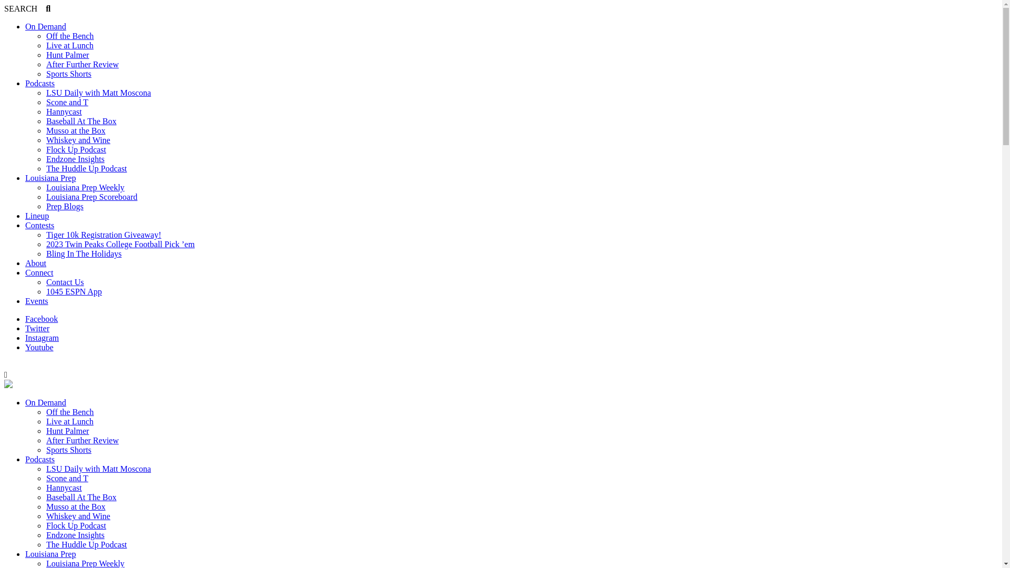 The width and height of the screenshot is (1010, 568). I want to click on Live at Lunch, so click(70, 422).